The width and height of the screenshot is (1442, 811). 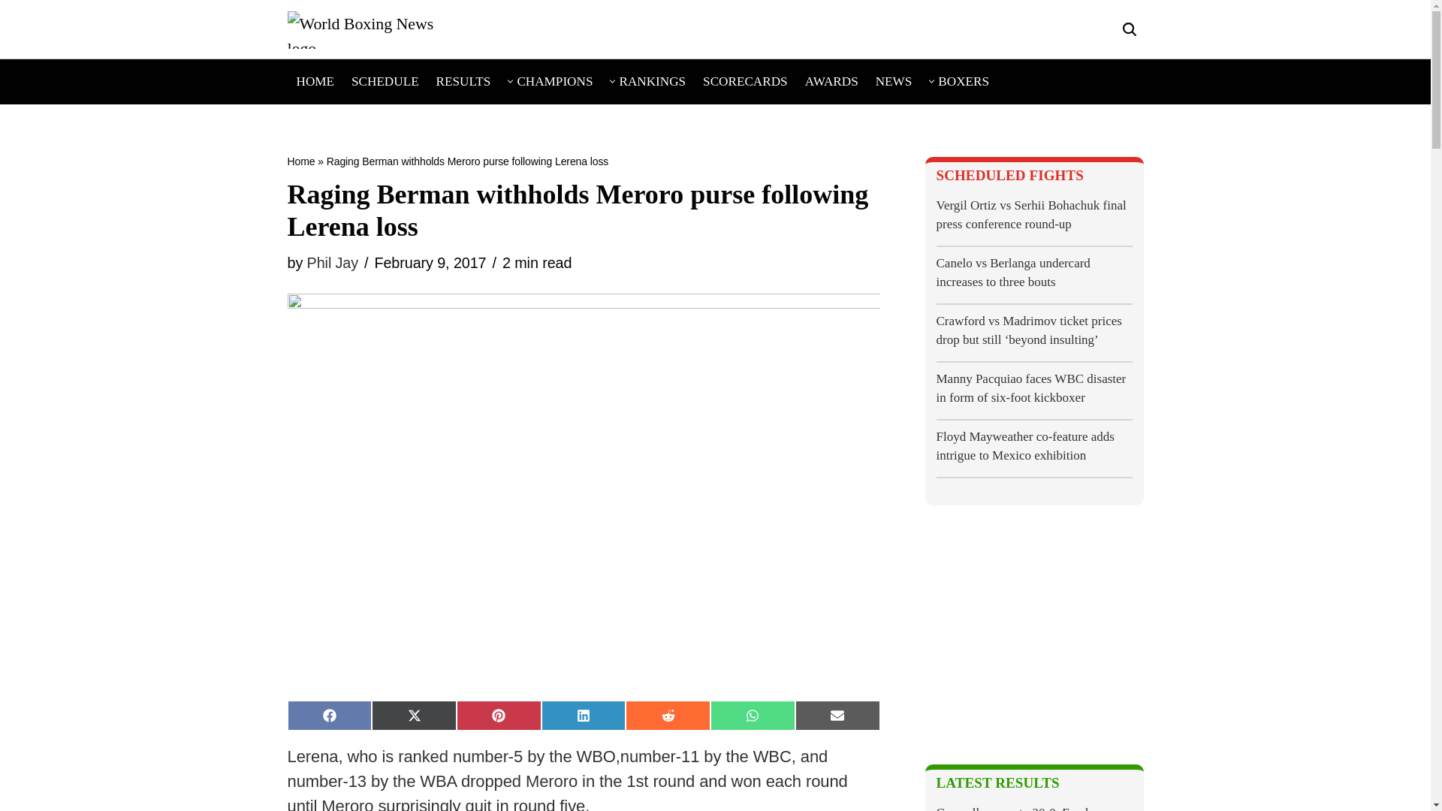 I want to click on RESULTS, so click(x=464, y=81).